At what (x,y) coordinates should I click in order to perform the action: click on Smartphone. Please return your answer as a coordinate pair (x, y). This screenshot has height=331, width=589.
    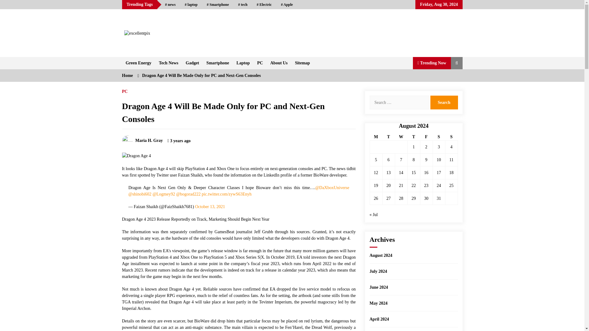
    Looking at the image, I should click on (218, 63).